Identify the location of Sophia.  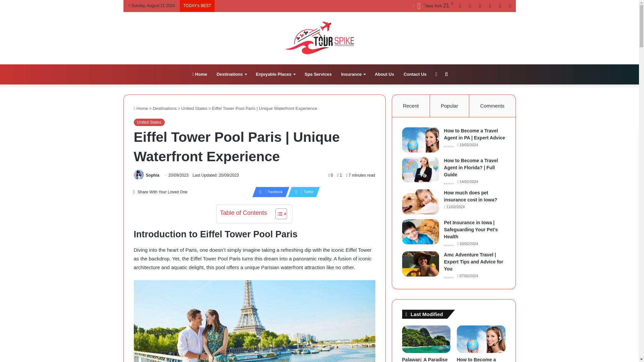
(152, 175).